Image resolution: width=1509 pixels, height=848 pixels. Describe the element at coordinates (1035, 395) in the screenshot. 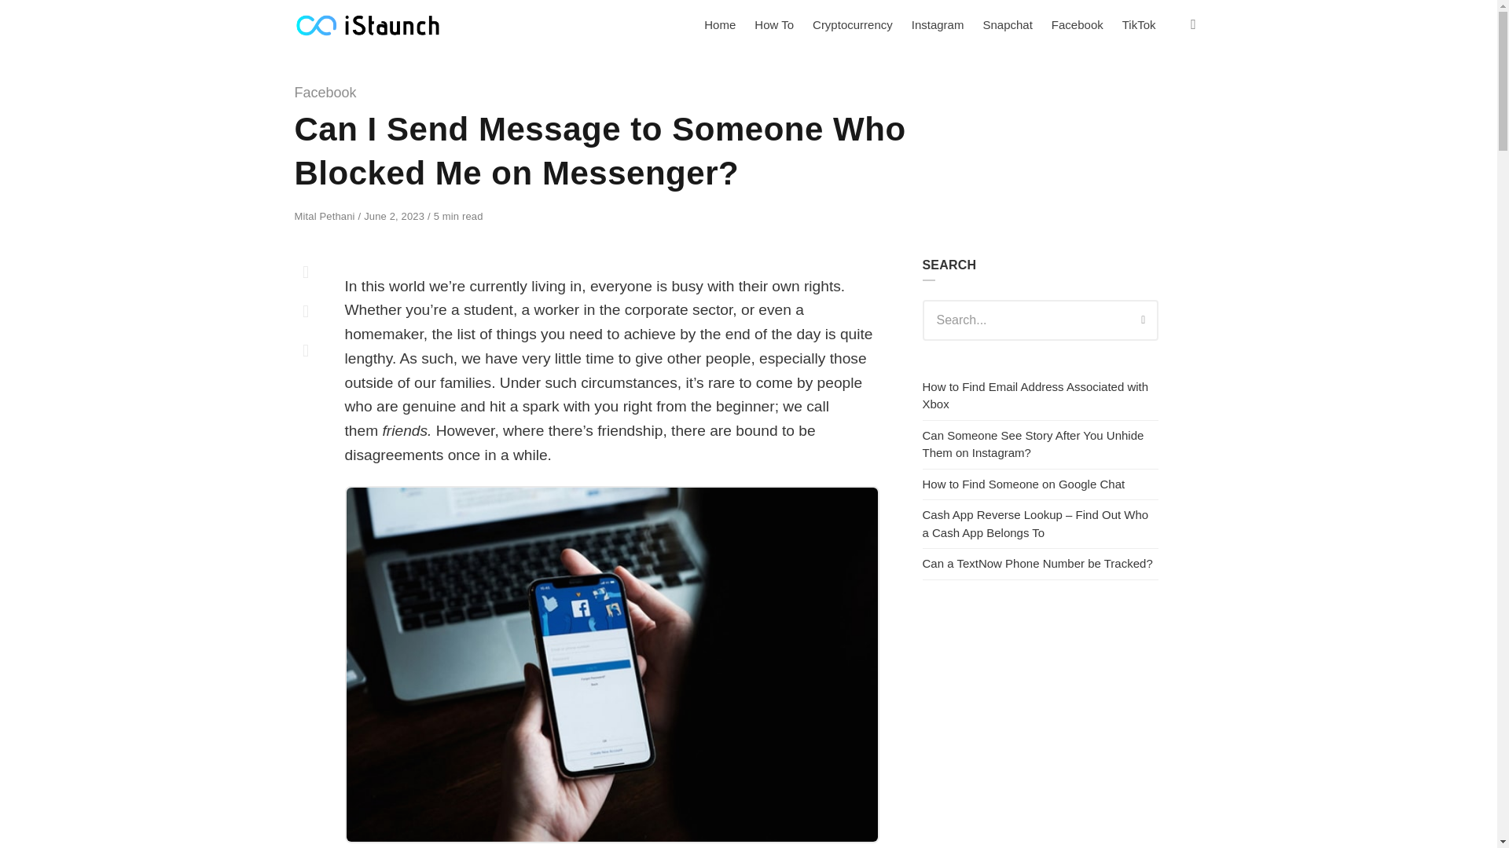

I see `How to Find Email Address Associated with Xbox` at that location.